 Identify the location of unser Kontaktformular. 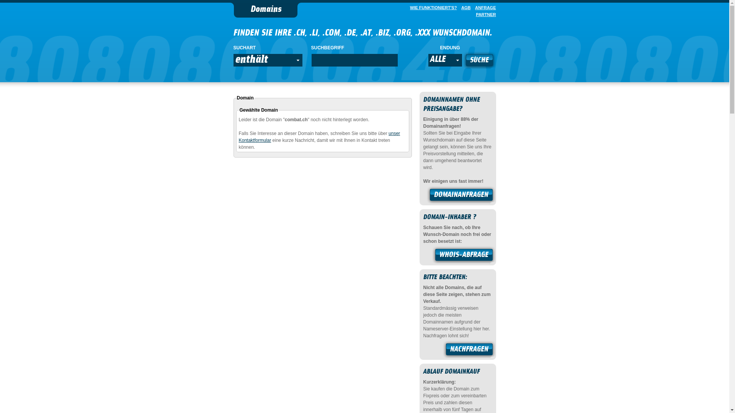
(320, 137).